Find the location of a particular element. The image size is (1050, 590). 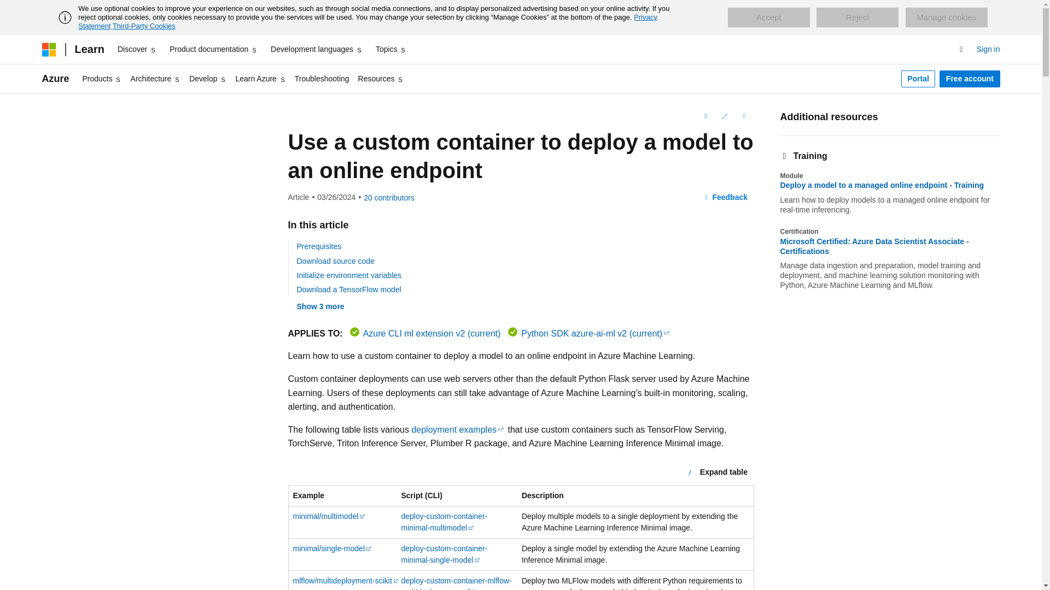

Skip to main content is located at coordinates (8, 9).